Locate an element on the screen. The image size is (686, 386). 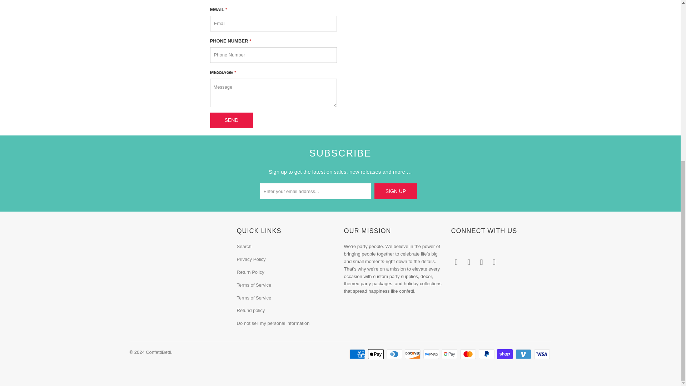
Meta Pay is located at coordinates (432, 354).